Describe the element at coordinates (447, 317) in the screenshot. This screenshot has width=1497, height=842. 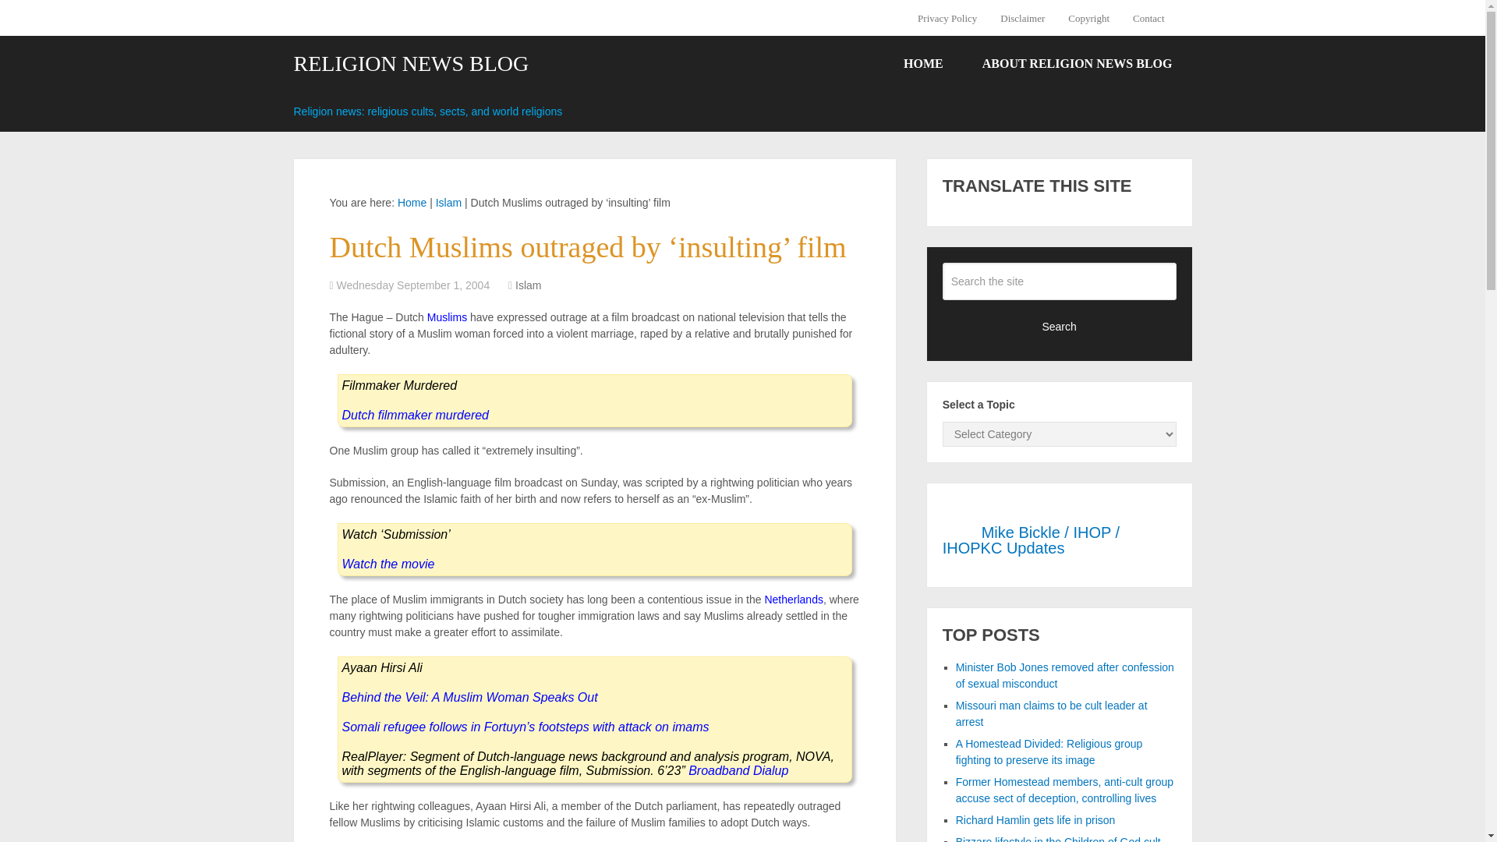
I see `Muslims` at that location.